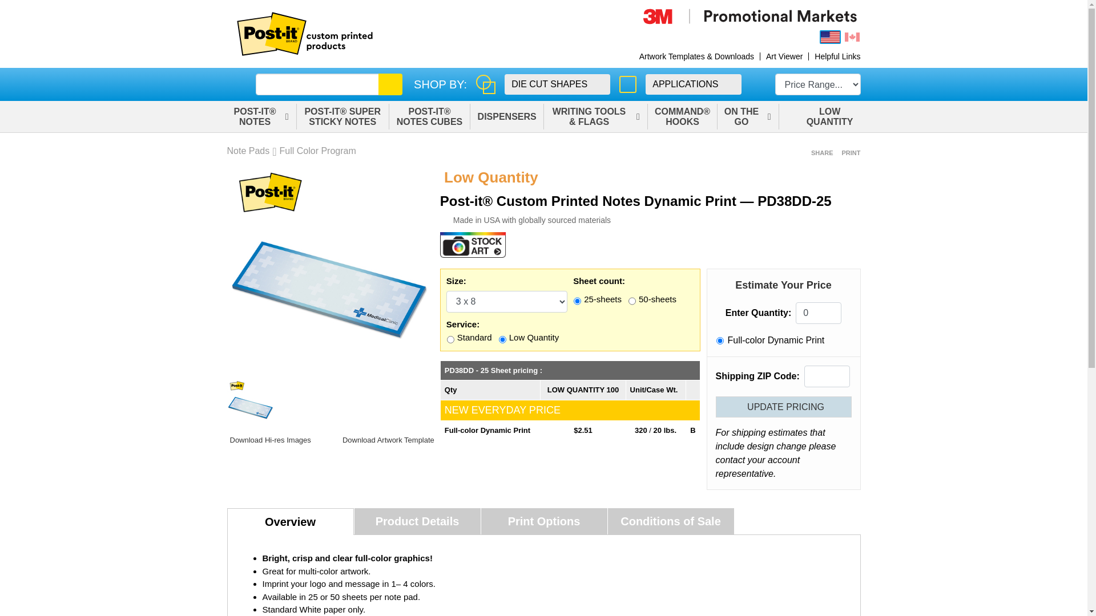 Image resolution: width=1096 pixels, height=616 pixels. I want to click on Product Details, so click(417, 521).